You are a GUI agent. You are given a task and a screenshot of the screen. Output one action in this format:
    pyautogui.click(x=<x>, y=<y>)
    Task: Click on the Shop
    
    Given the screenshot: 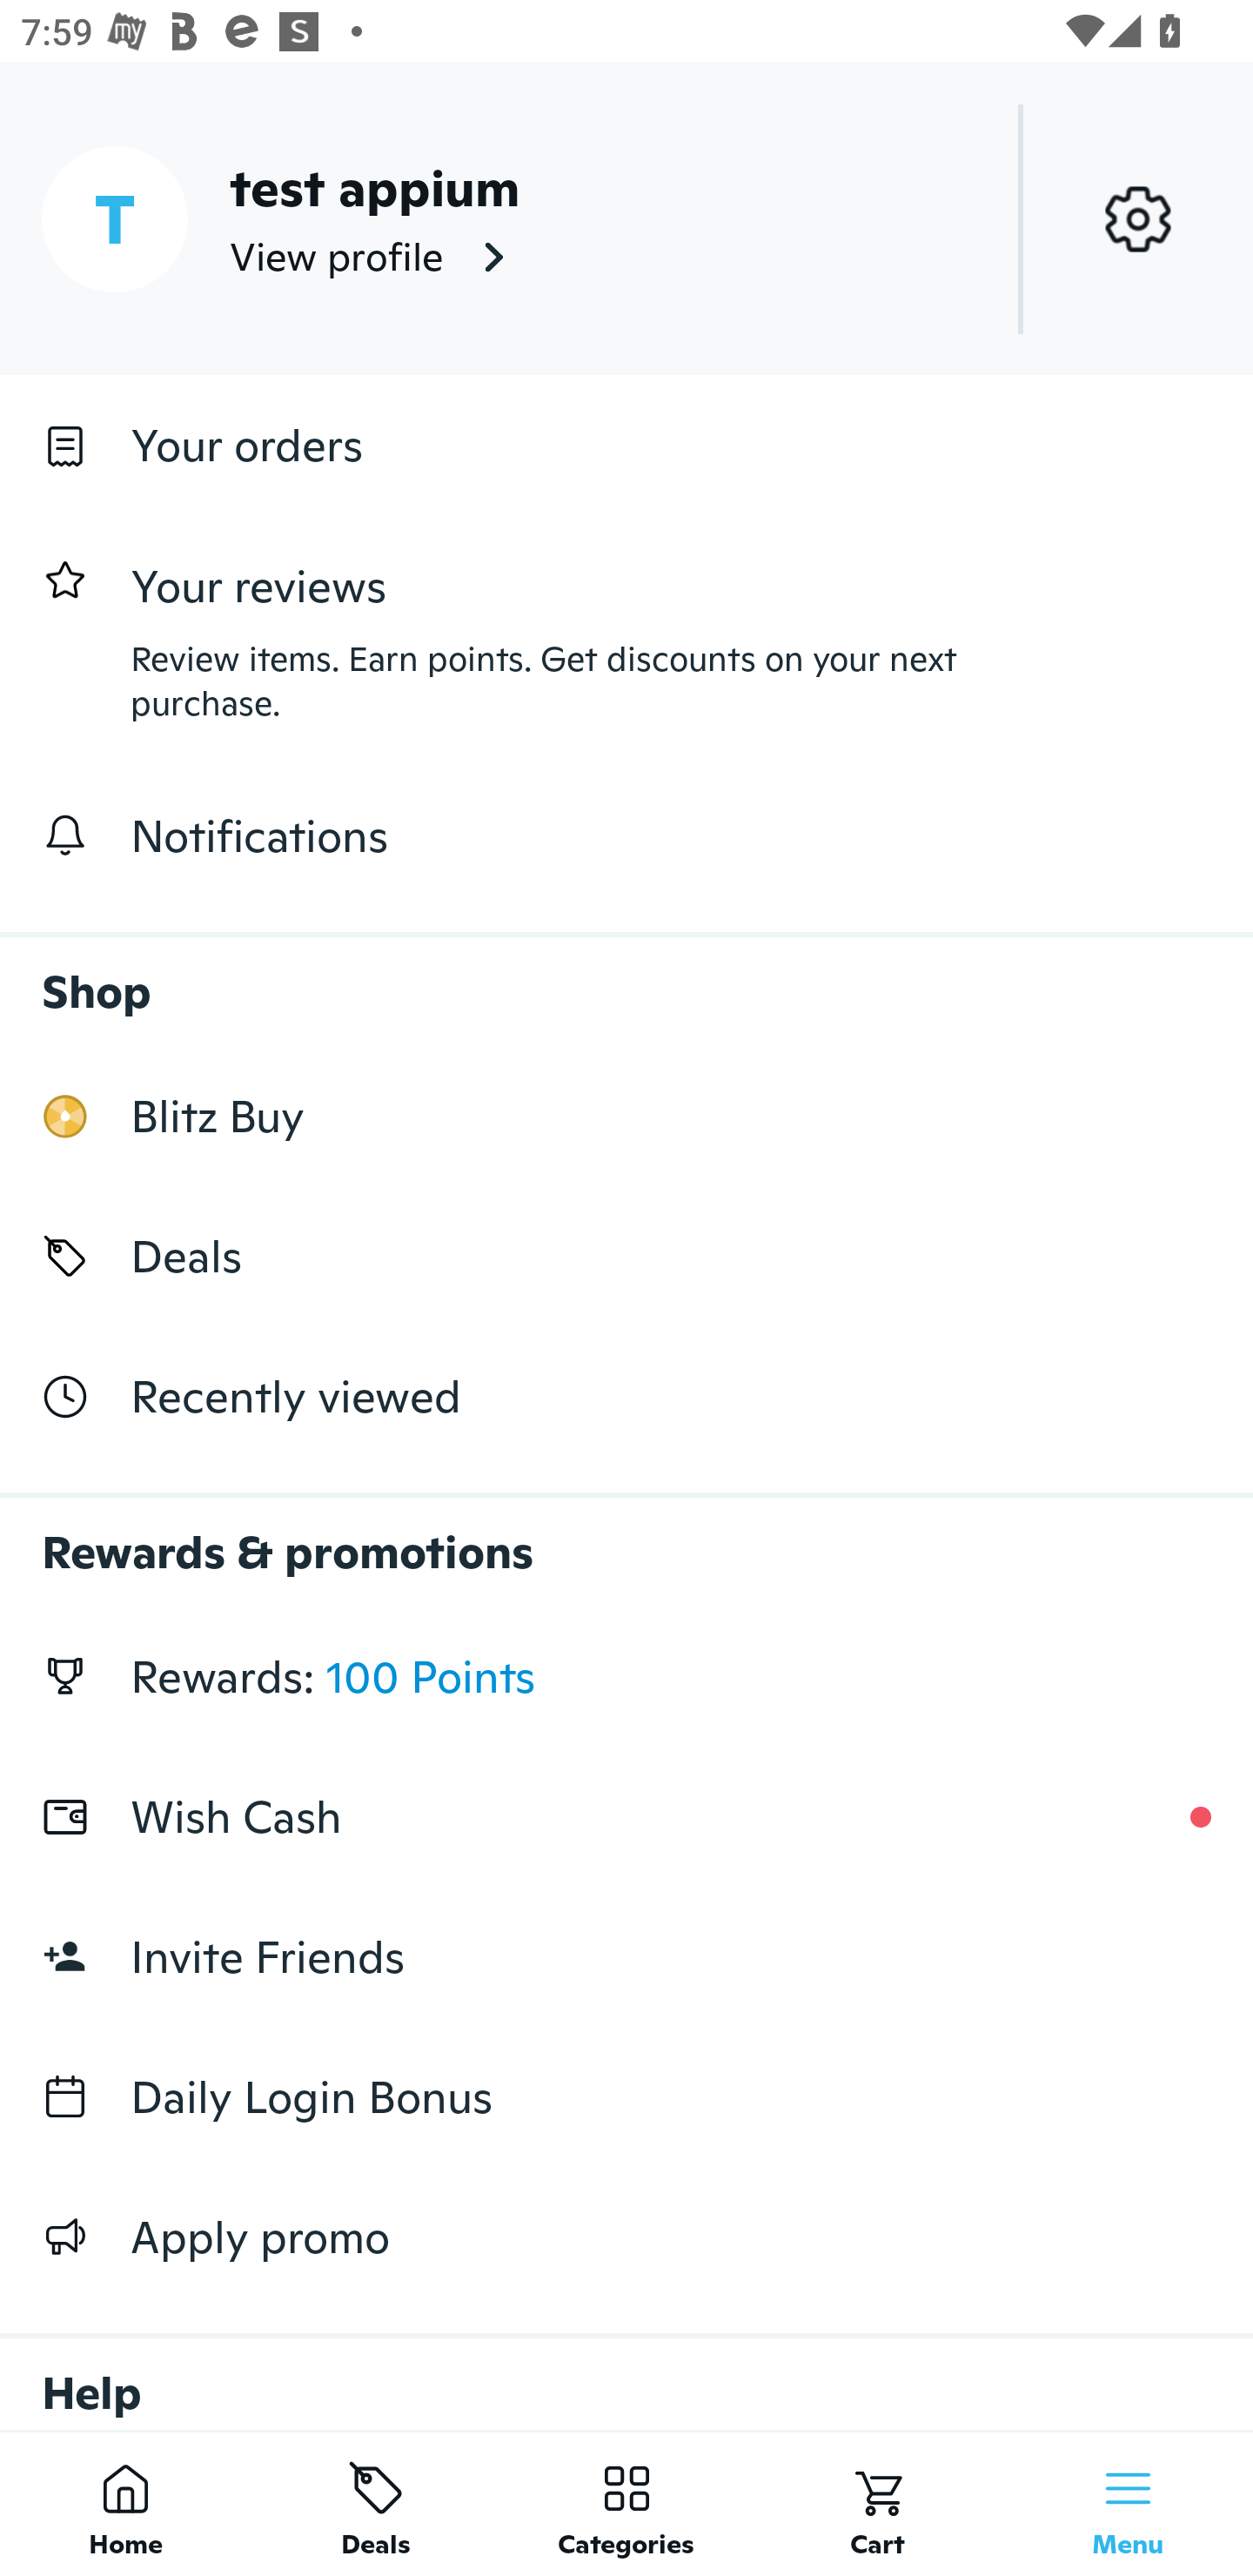 What is the action you would take?
    pyautogui.click(x=626, y=976)
    